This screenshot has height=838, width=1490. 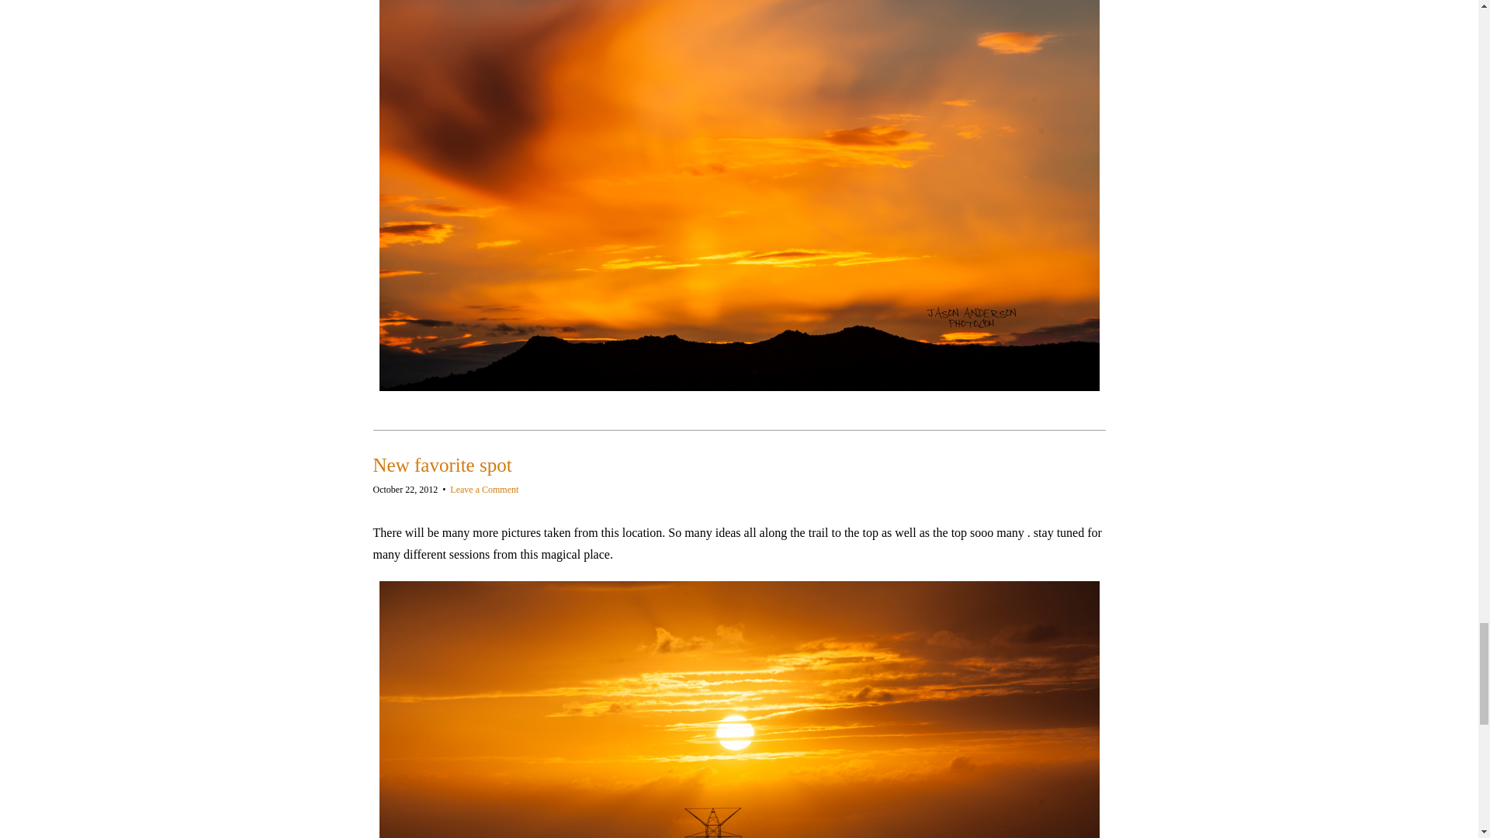 I want to click on New favorite spot, so click(x=442, y=466).